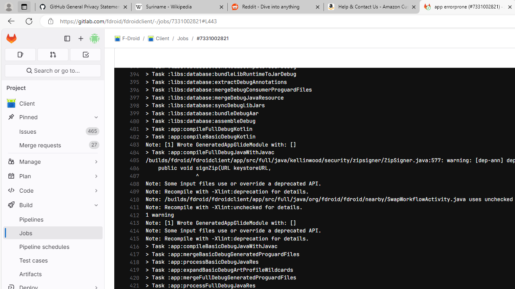  Describe the element at coordinates (52, 104) in the screenshot. I see `avatar Client` at that location.